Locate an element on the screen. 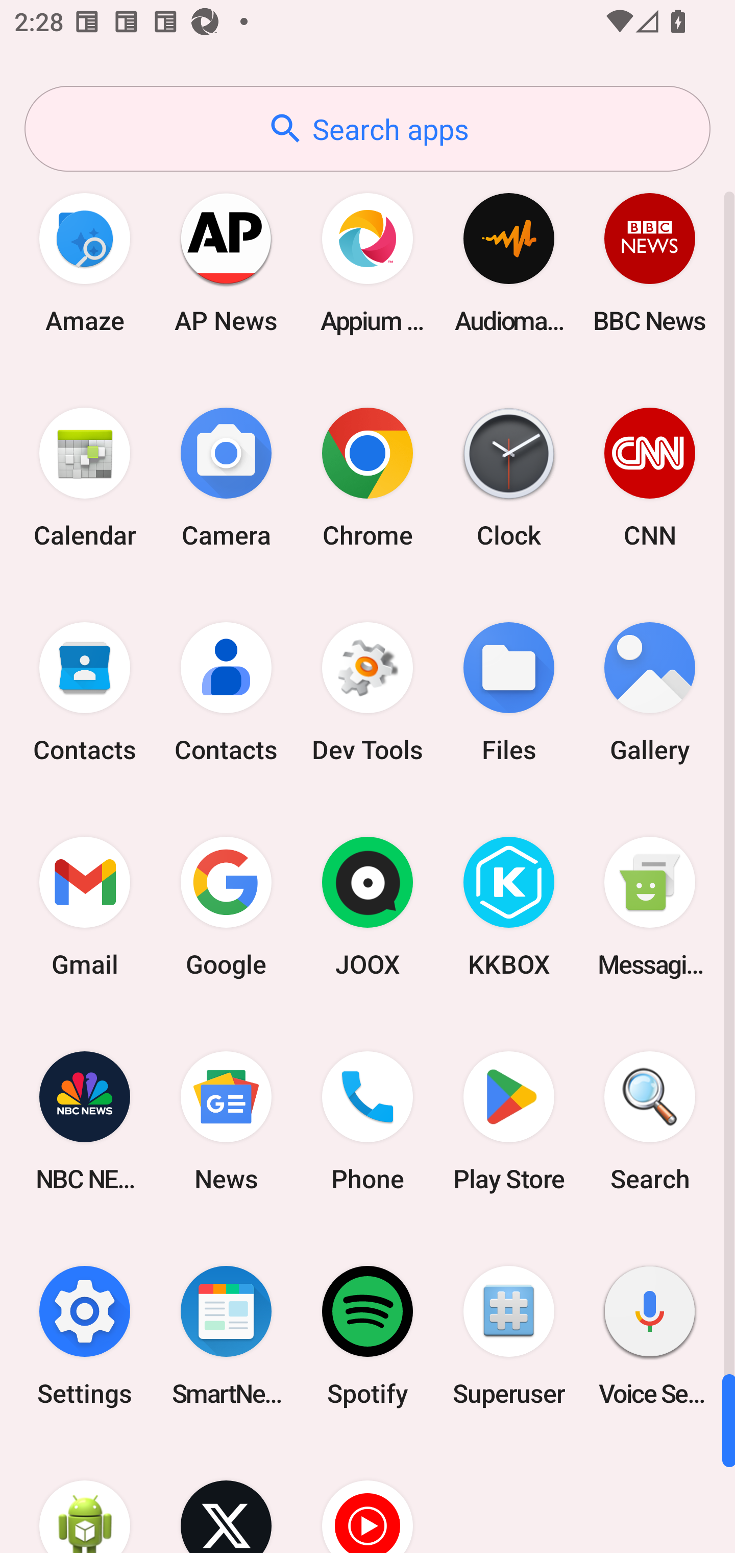 This screenshot has height=1553, width=735. YT Music is located at coordinates (367, 1498).